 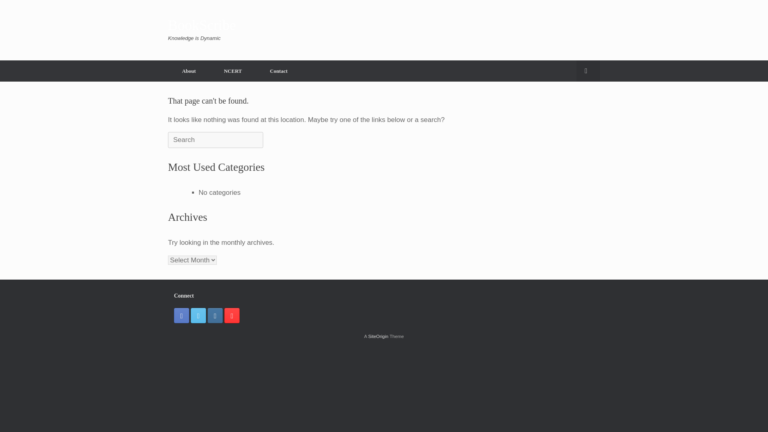 What do you see at coordinates (215, 315) in the screenshot?
I see `BookScribe Instagram` at bounding box center [215, 315].